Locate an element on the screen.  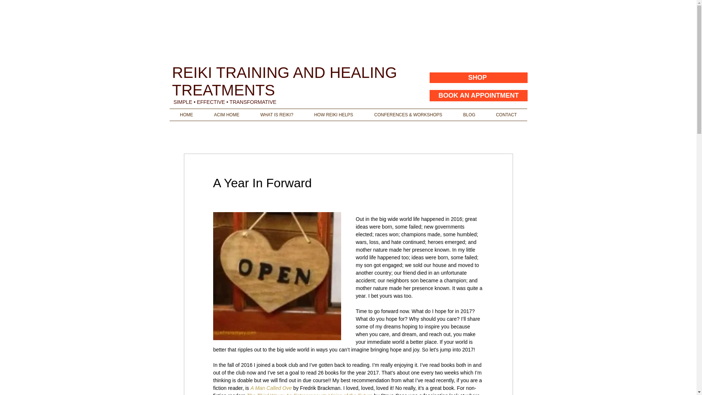
ACIM HOME is located at coordinates (227, 115).